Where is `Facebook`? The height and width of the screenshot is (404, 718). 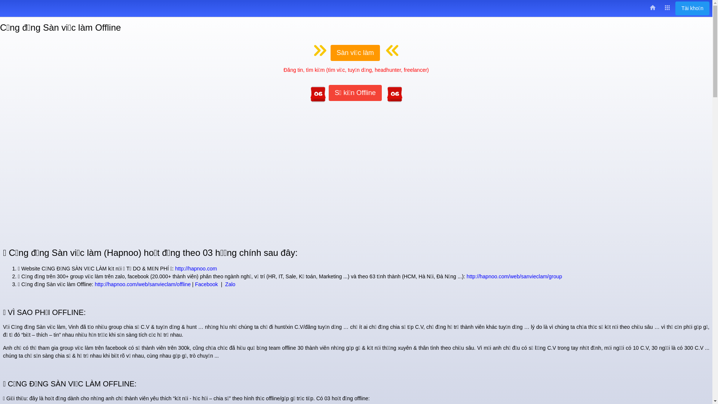 Facebook is located at coordinates (206, 284).